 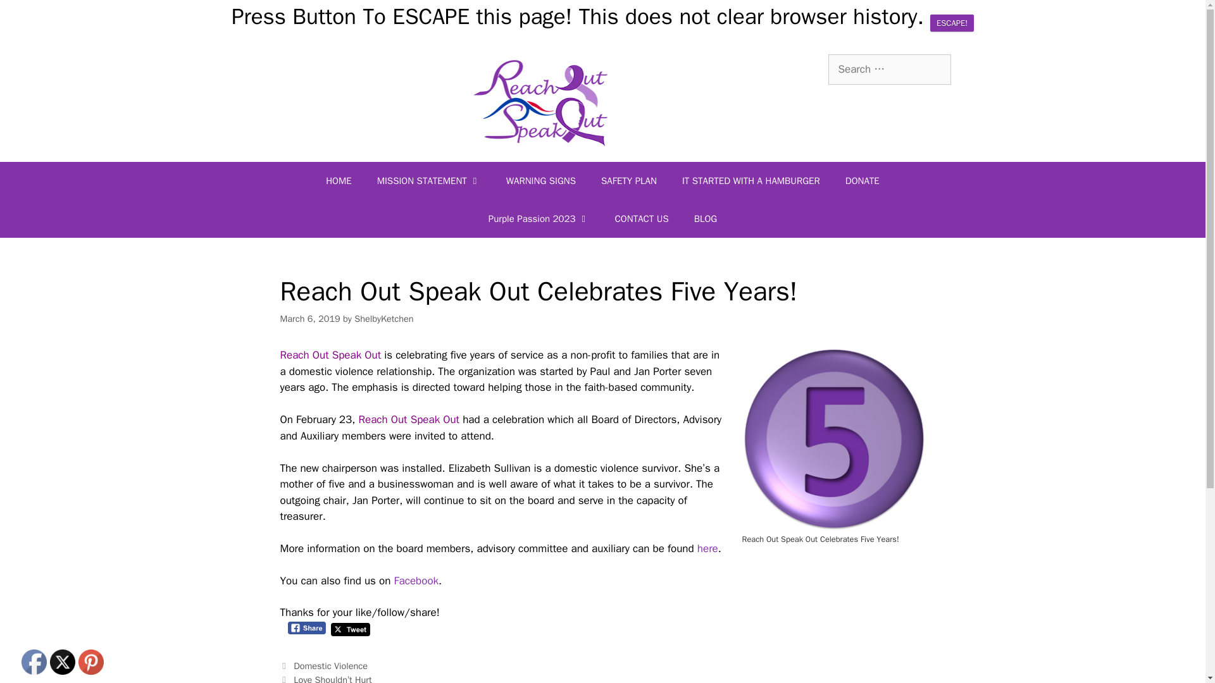 What do you see at coordinates (706, 219) in the screenshot?
I see `BLOG` at bounding box center [706, 219].